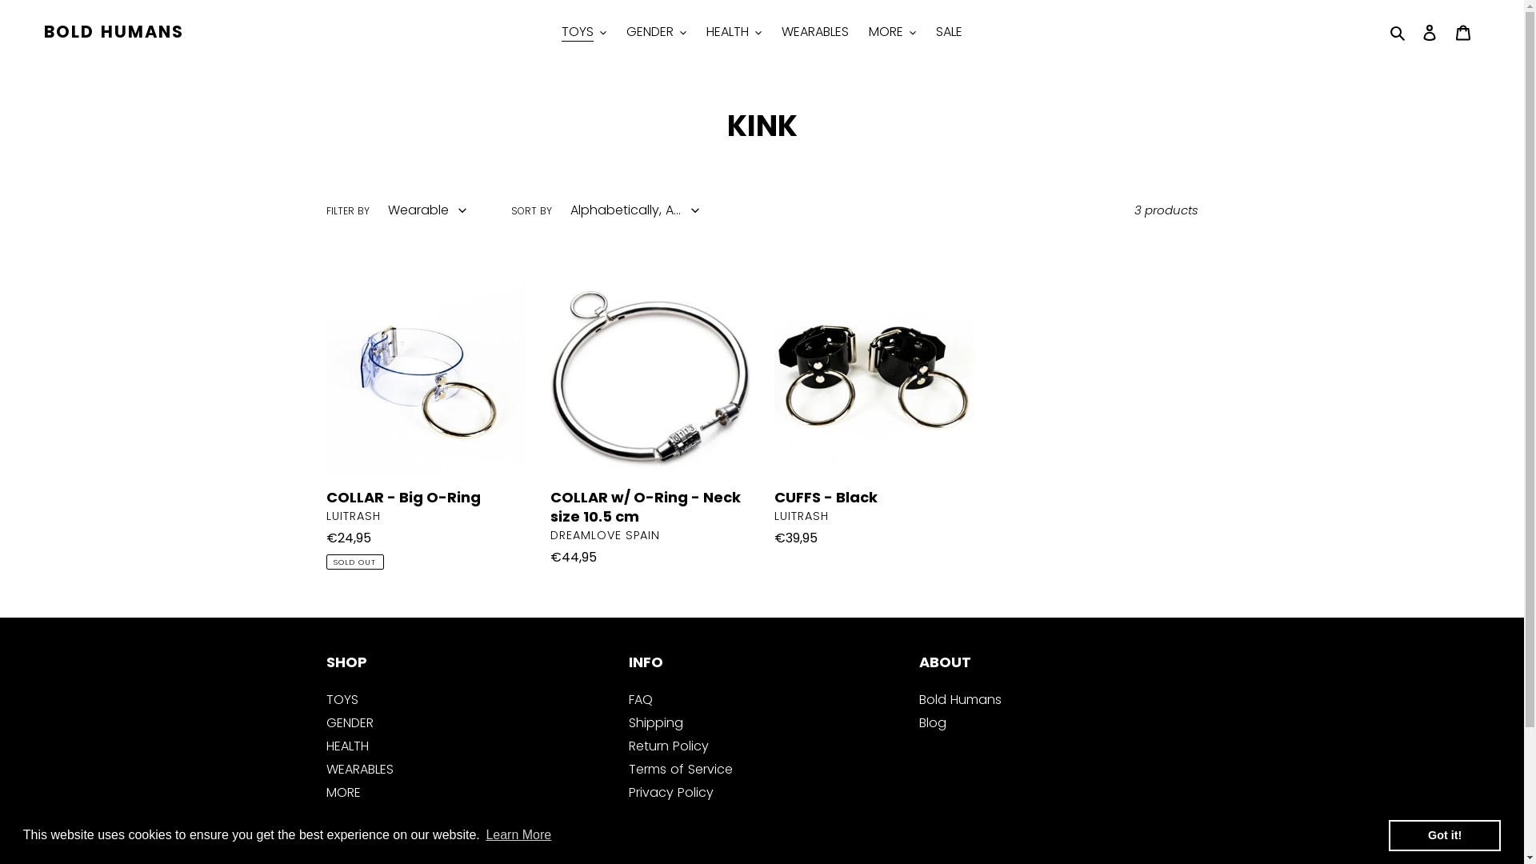  I want to click on TOYS, so click(584, 32).